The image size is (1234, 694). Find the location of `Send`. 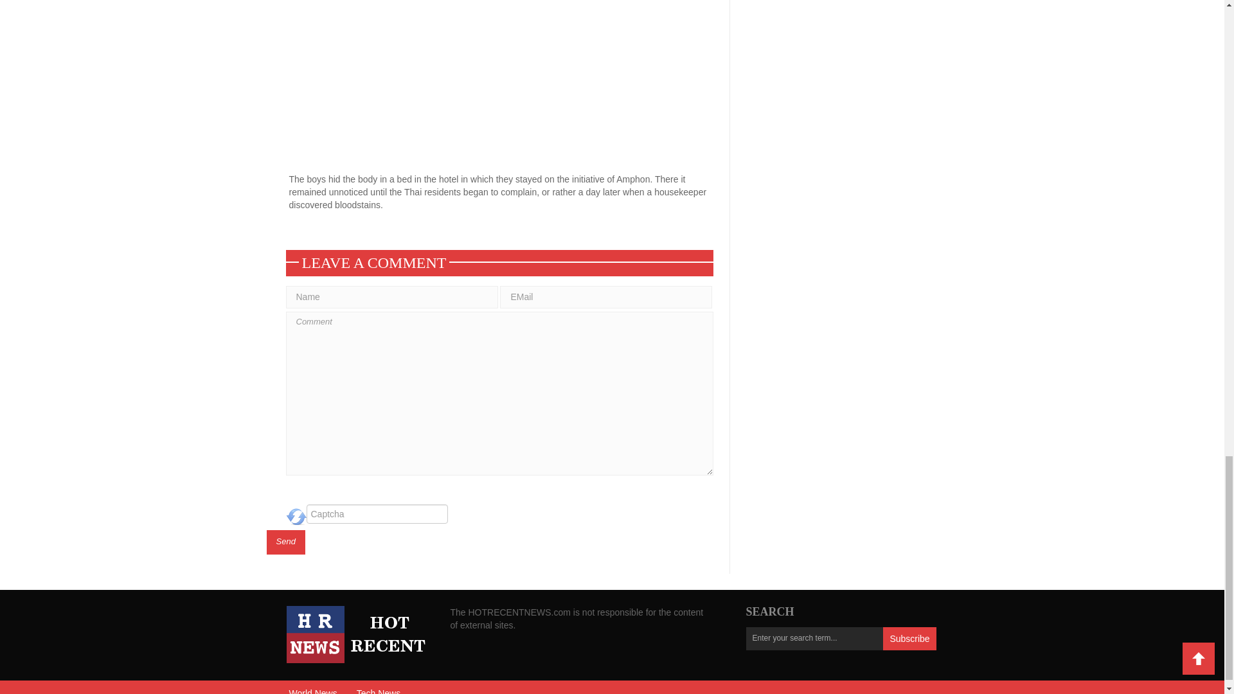

Send is located at coordinates (285, 542).